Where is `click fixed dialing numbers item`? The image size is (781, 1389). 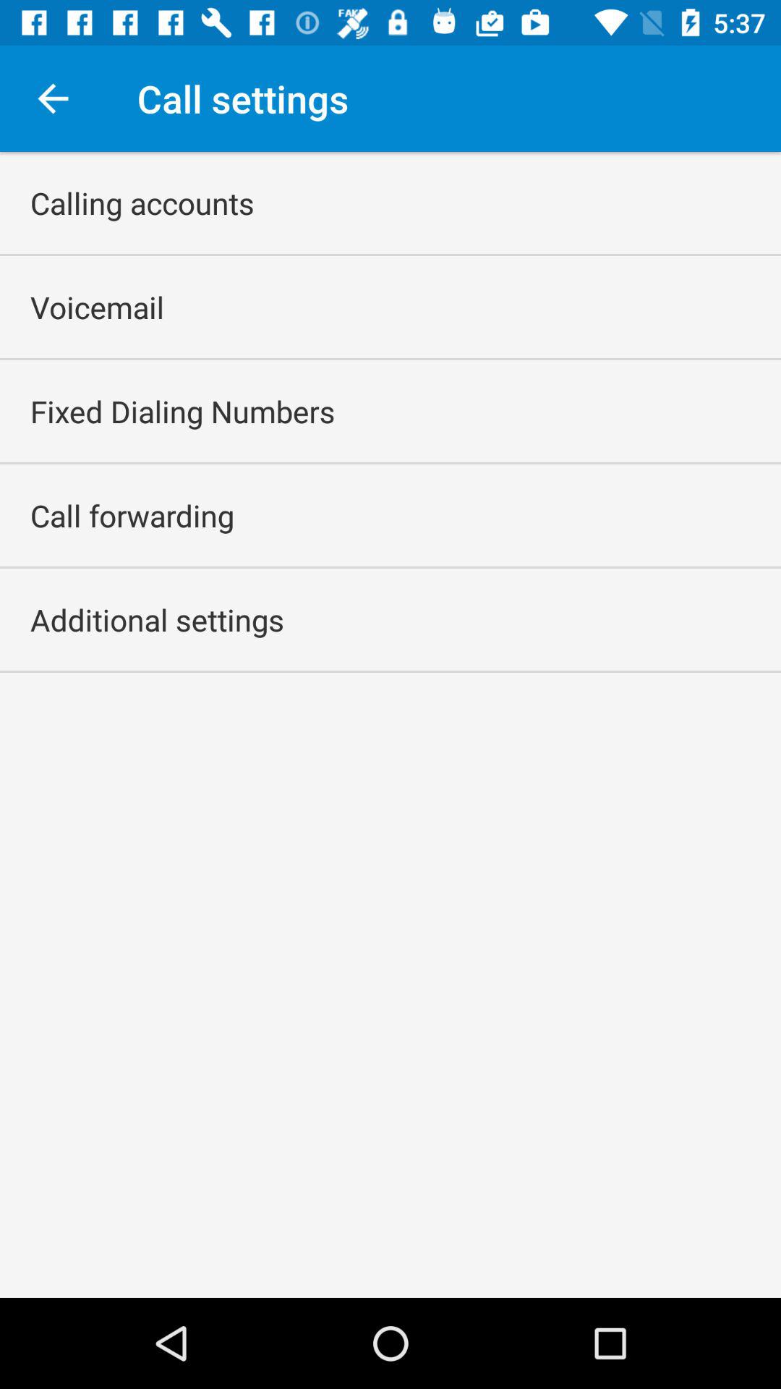 click fixed dialing numbers item is located at coordinates (182, 411).